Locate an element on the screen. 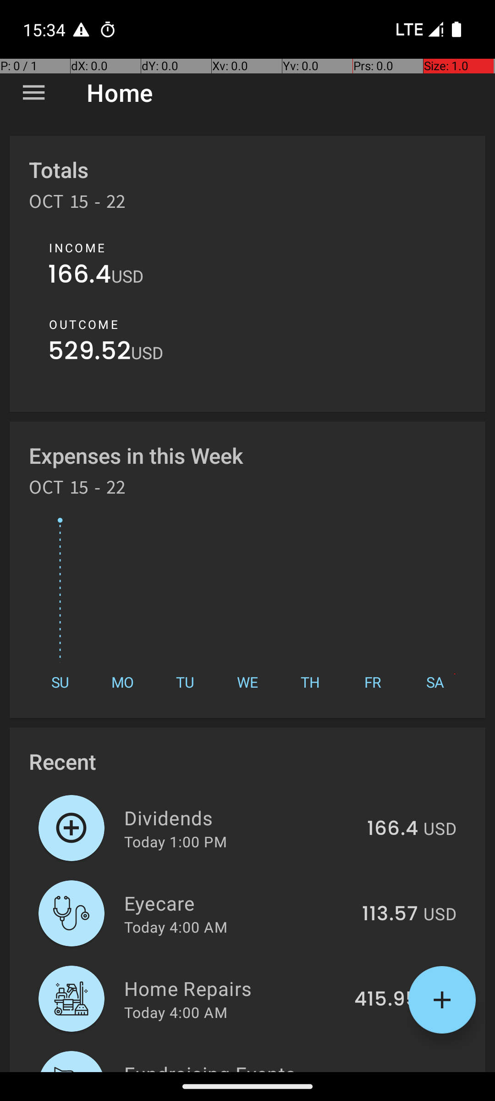 The height and width of the screenshot is (1101, 495). Dividends is located at coordinates (240, 817).